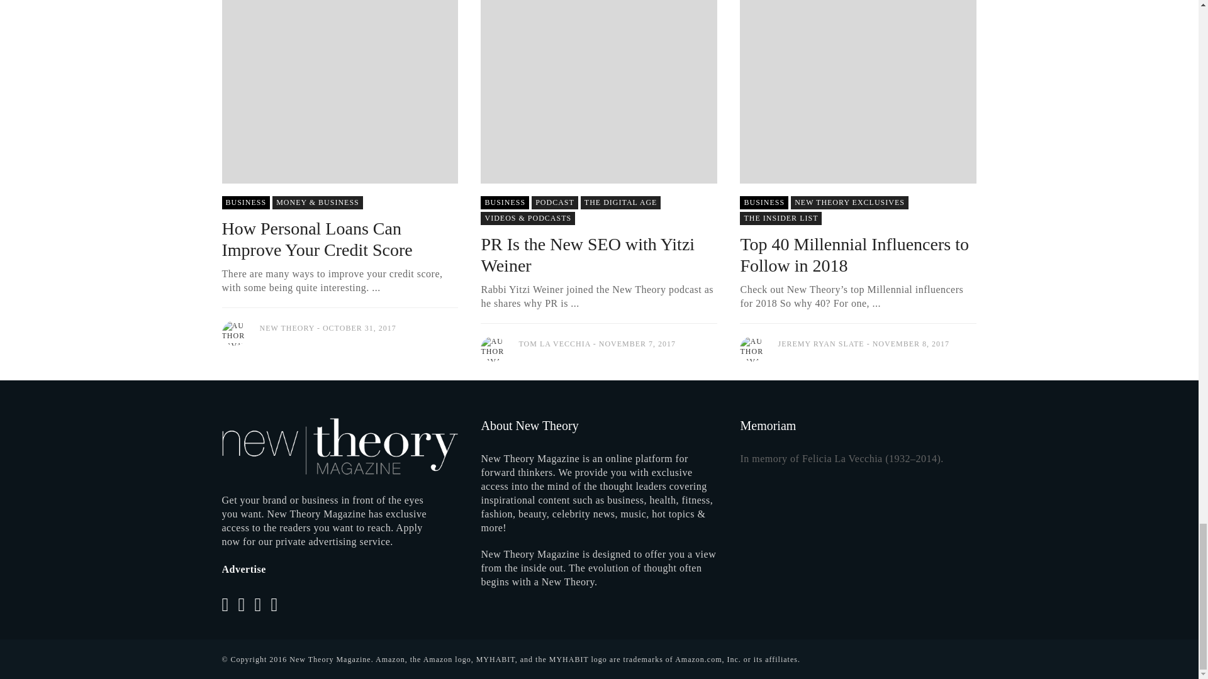  Describe the element at coordinates (555, 202) in the screenshot. I see `View all posts in 3847` at that location.